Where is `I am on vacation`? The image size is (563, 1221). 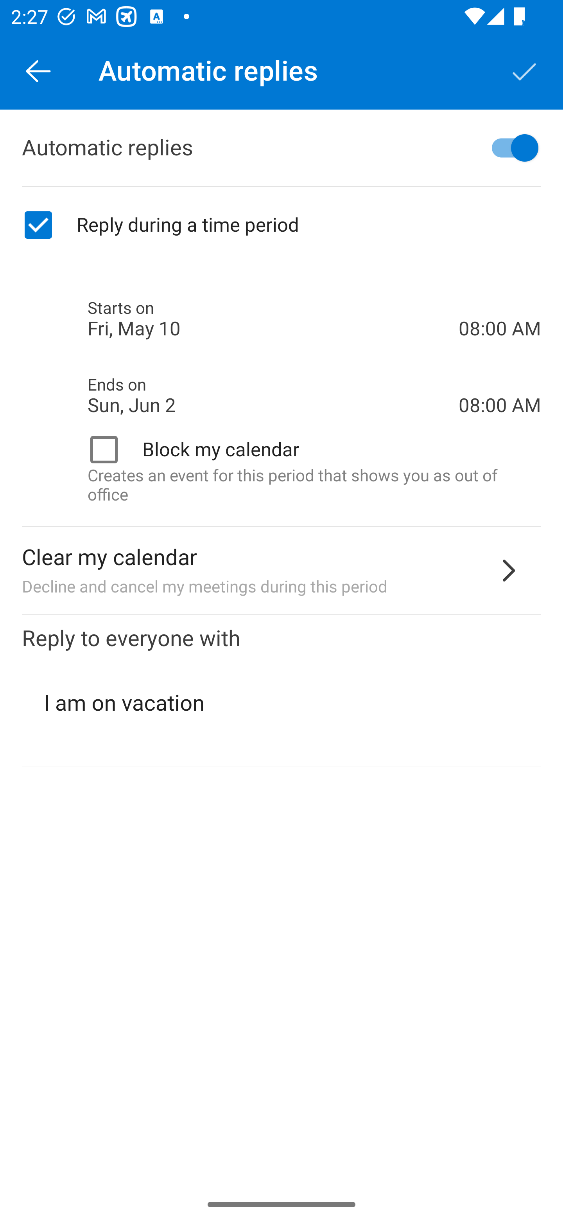
I am on vacation is located at coordinates (282, 703).